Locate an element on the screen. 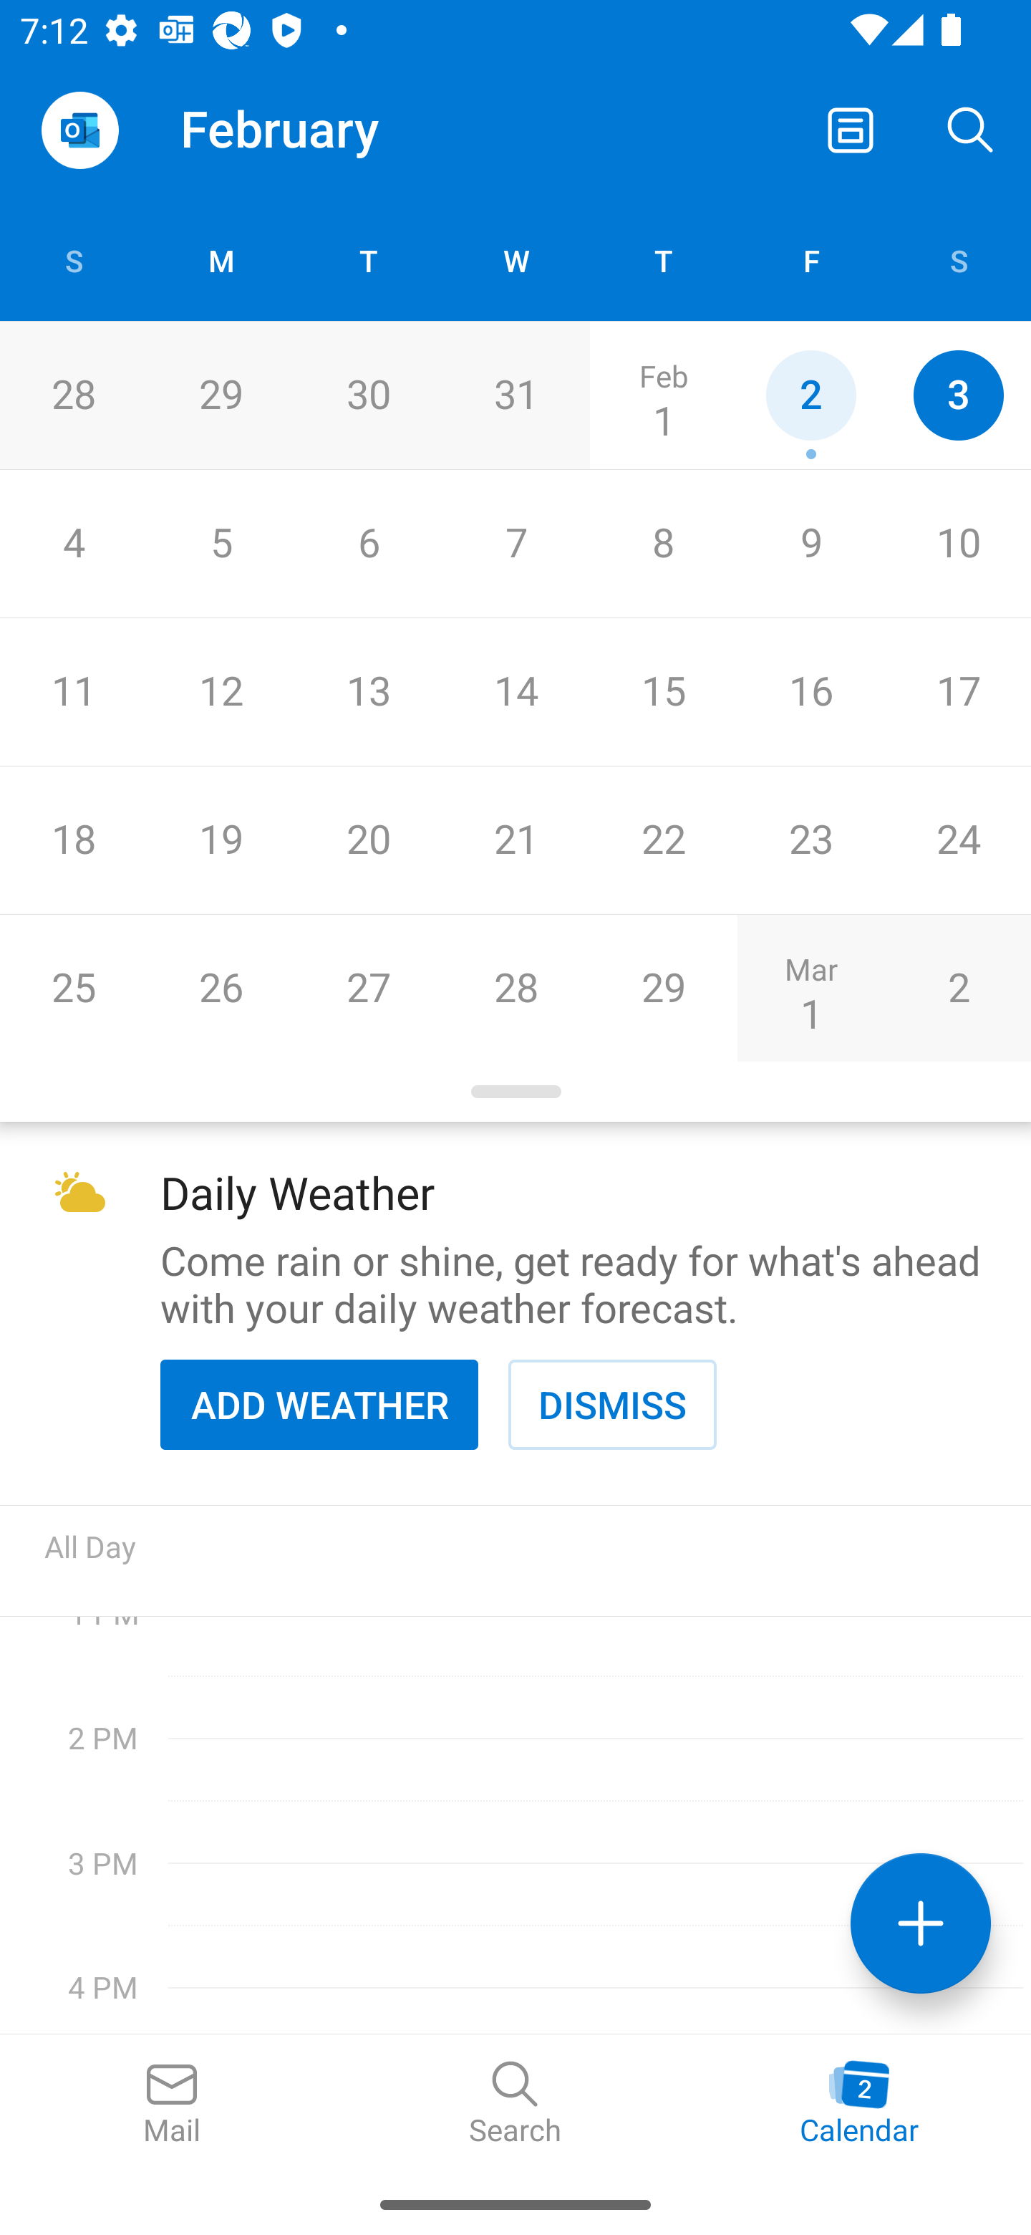  26 Monday, February 26 is located at coordinates (221, 988).